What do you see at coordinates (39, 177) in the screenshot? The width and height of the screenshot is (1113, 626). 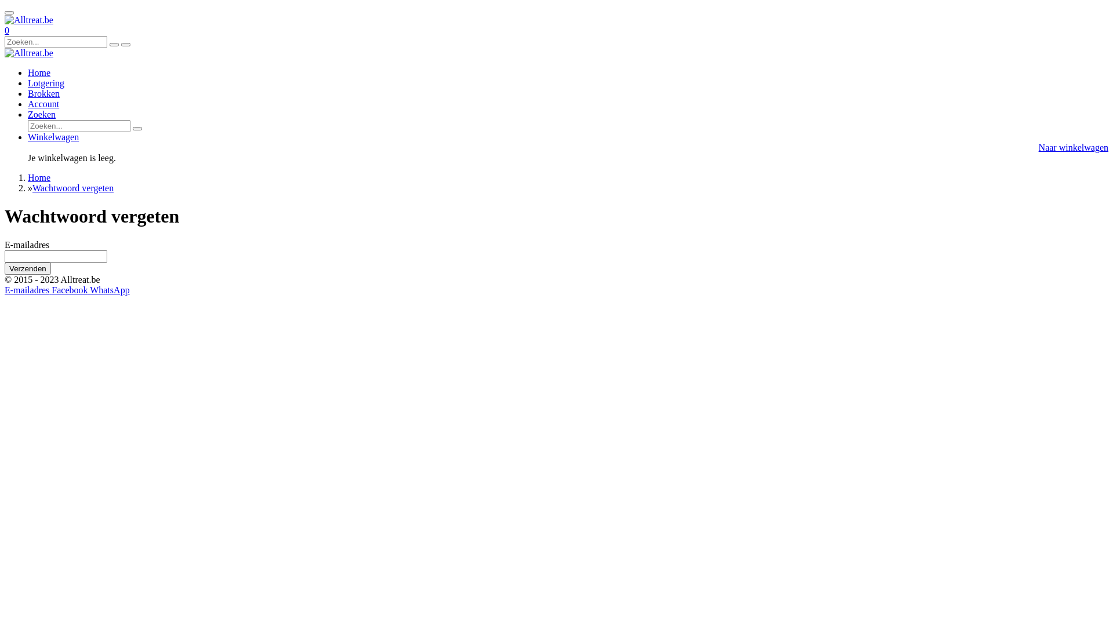 I see `Home` at bounding box center [39, 177].